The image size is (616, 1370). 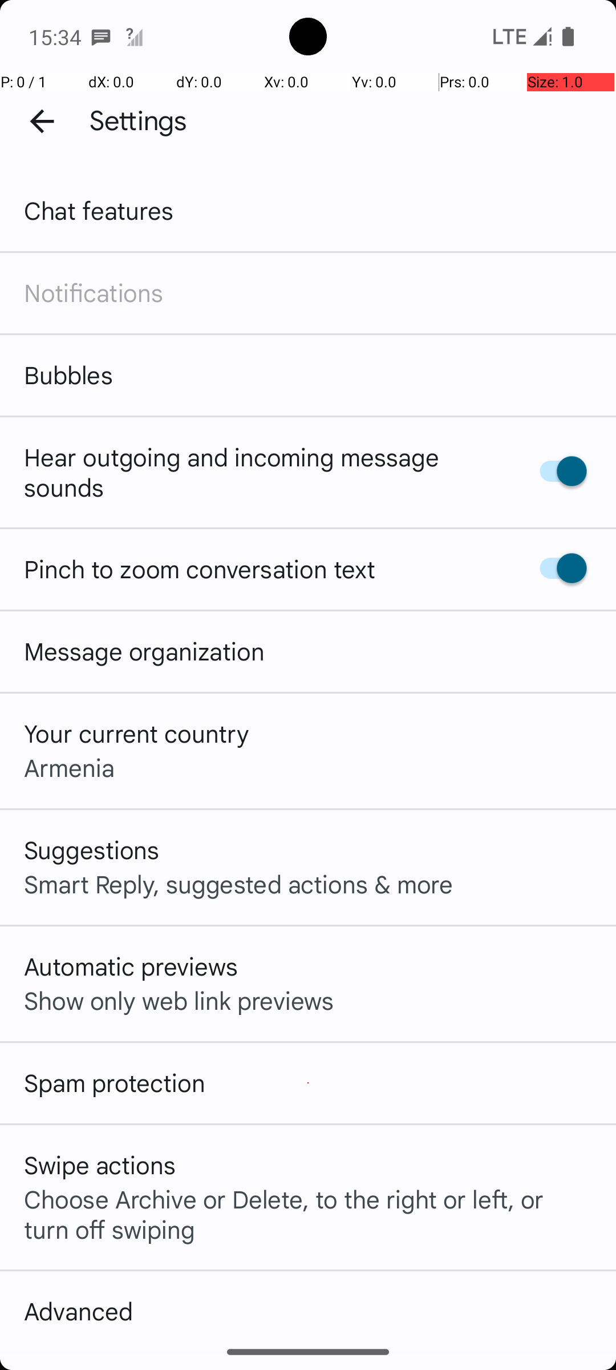 What do you see at coordinates (100, 1164) in the screenshot?
I see `Swipe actions` at bounding box center [100, 1164].